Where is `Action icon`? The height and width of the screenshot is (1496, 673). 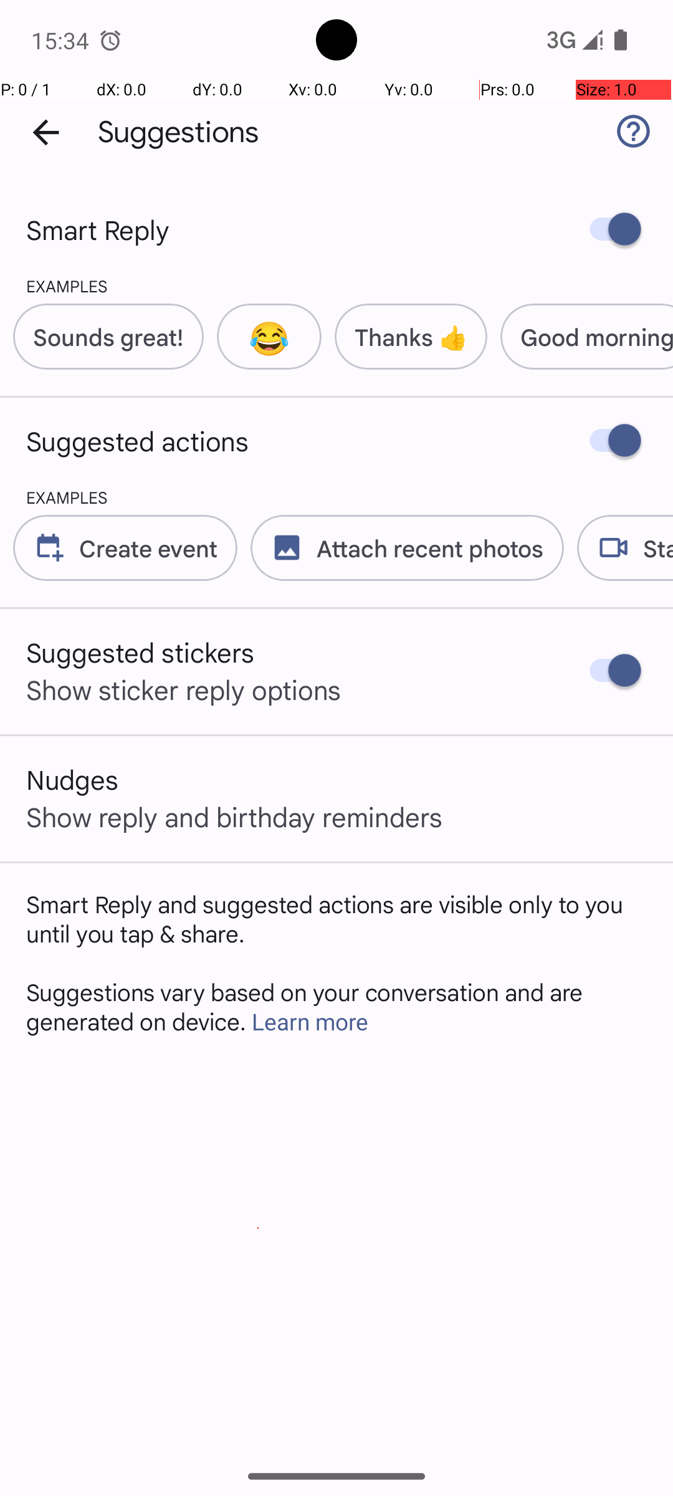 Action icon is located at coordinates (50, 547).